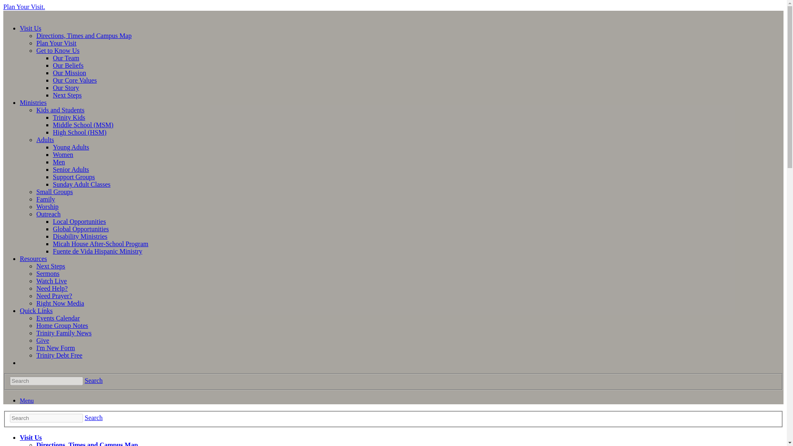 This screenshot has width=793, height=446. What do you see at coordinates (74, 177) in the screenshot?
I see `Support Groups` at bounding box center [74, 177].